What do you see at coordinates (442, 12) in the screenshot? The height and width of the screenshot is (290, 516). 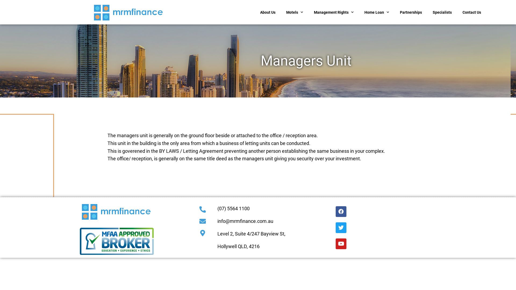 I see `Specialists` at bounding box center [442, 12].